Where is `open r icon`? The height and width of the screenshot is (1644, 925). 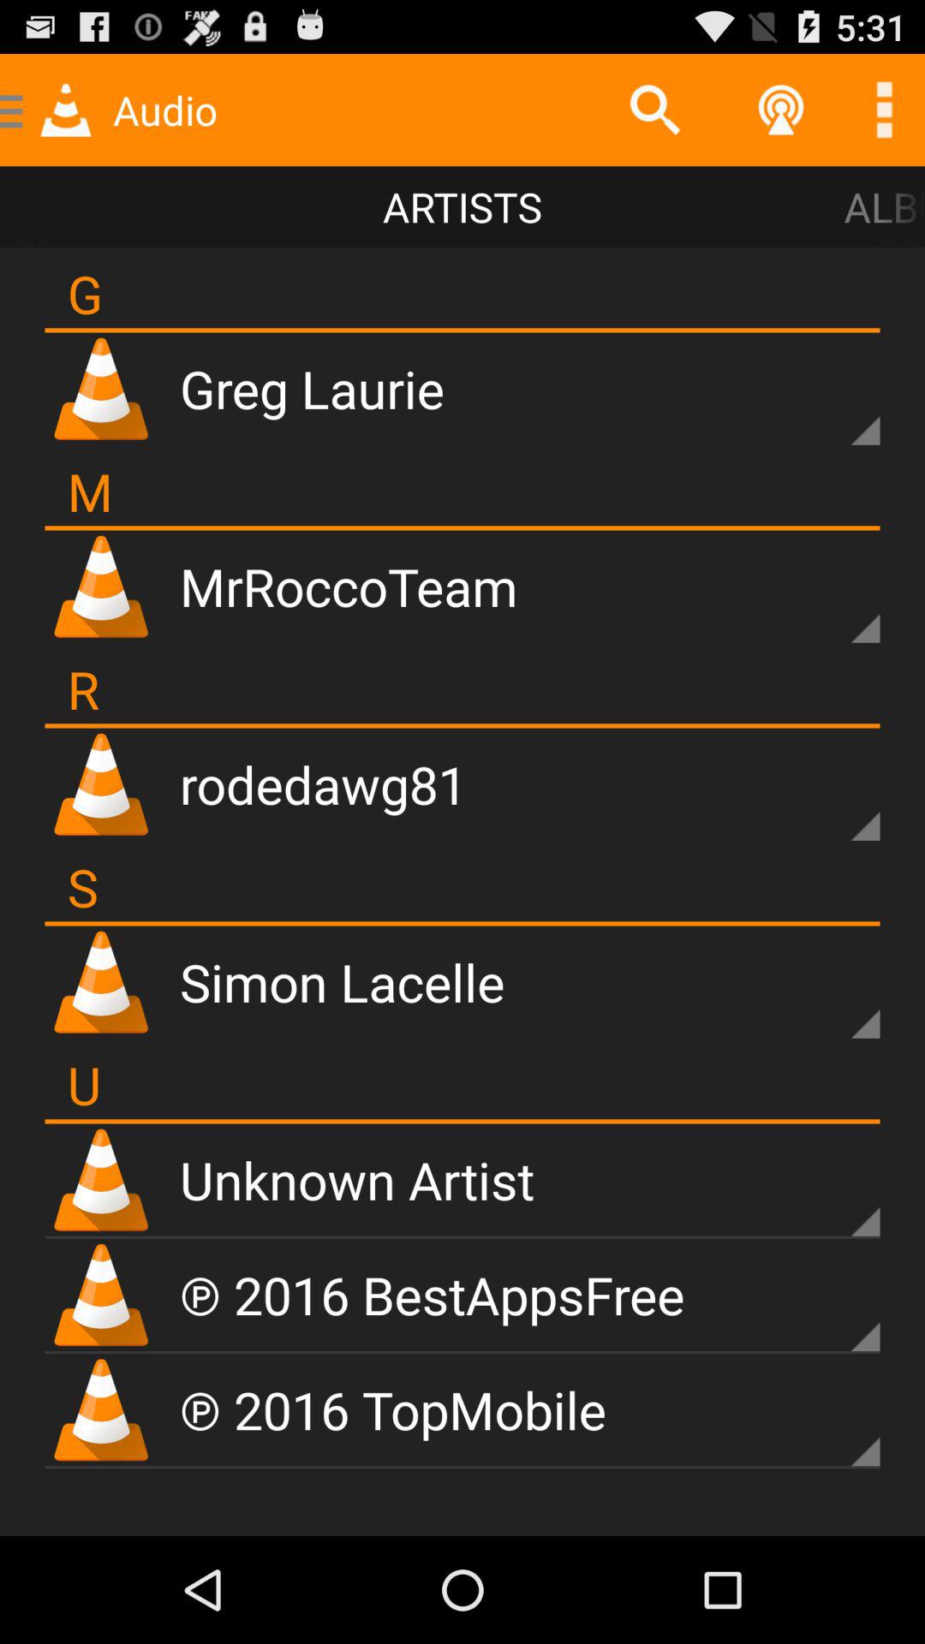 open r icon is located at coordinates (83, 688).